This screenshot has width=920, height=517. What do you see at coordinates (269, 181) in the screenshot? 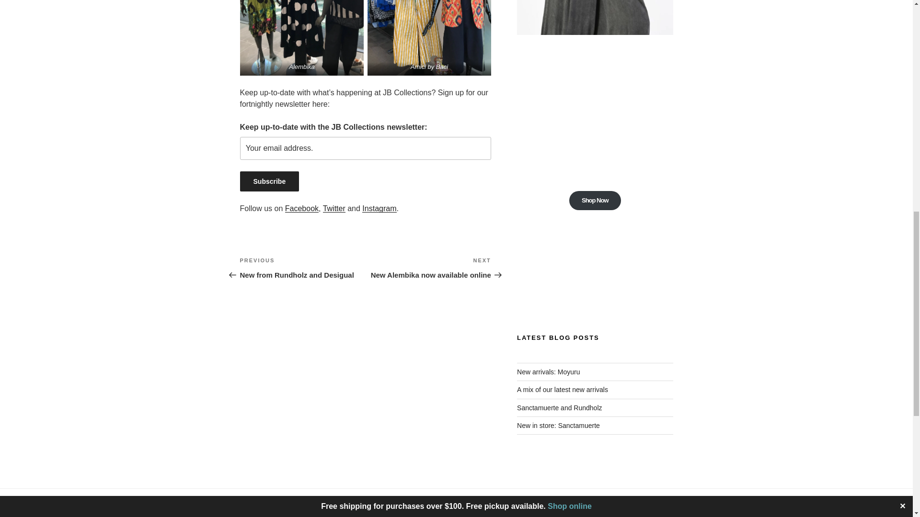
I see `Subscribe` at bounding box center [269, 181].